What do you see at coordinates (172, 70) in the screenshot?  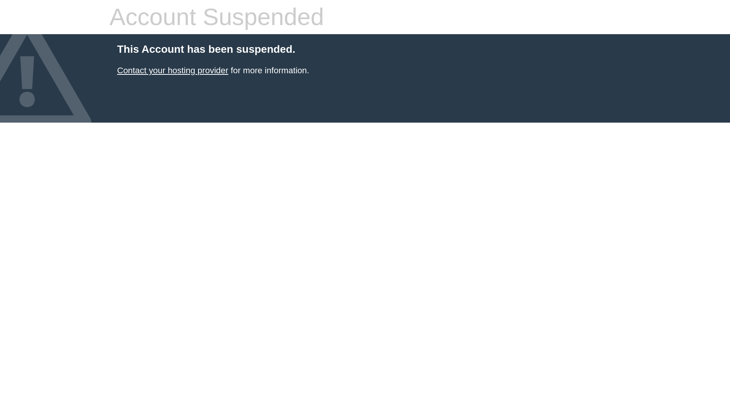 I see `Contact your hosting provider` at bounding box center [172, 70].